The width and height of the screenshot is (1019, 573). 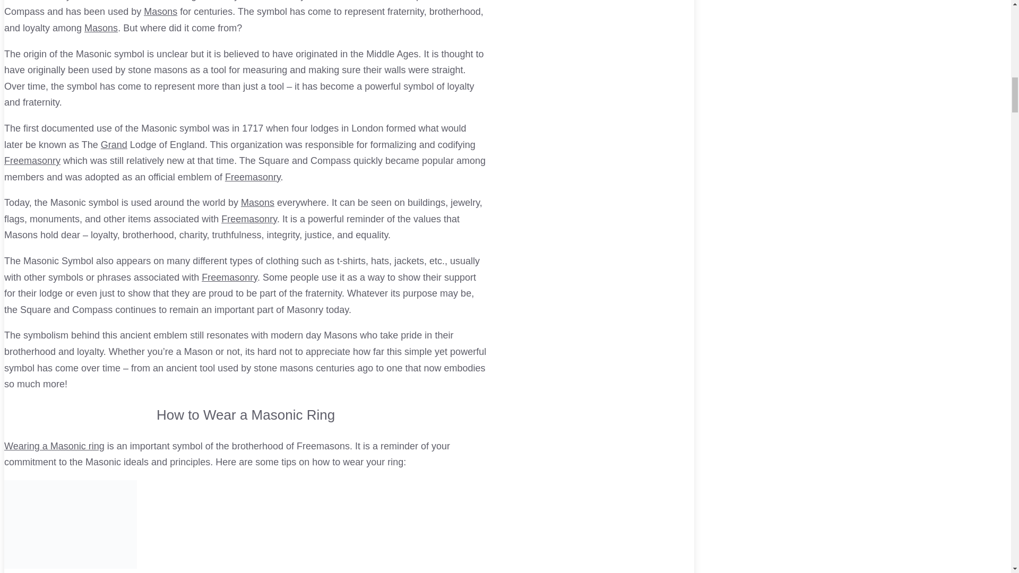 What do you see at coordinates (160, 12) in the screenshot?
I see `Masons` at bounding box center [160, 12].